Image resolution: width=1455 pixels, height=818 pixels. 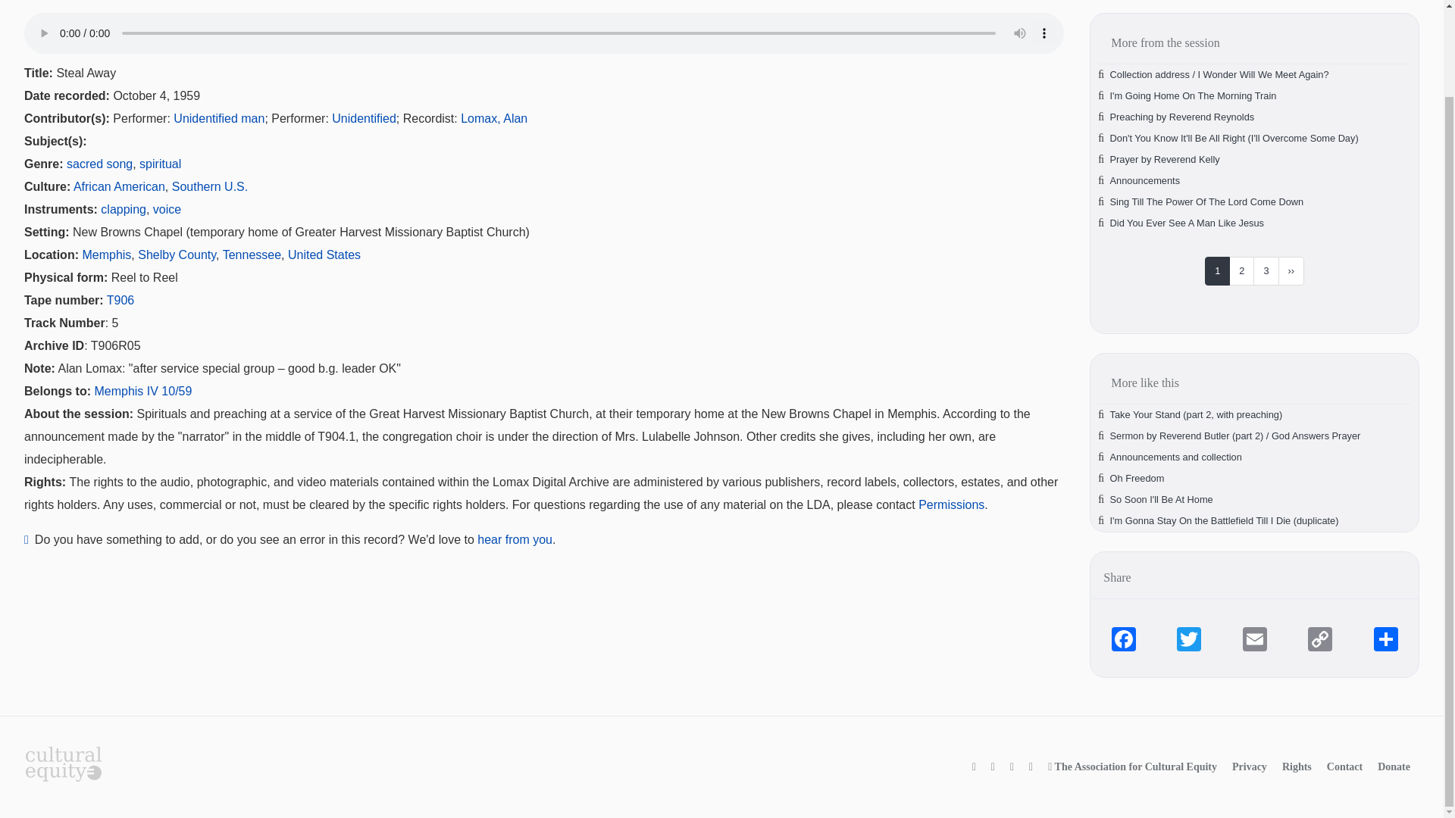 What do you see at coordinates (167, 209) in the screenshot?
I see `voice` at bounding box center [167, 209].